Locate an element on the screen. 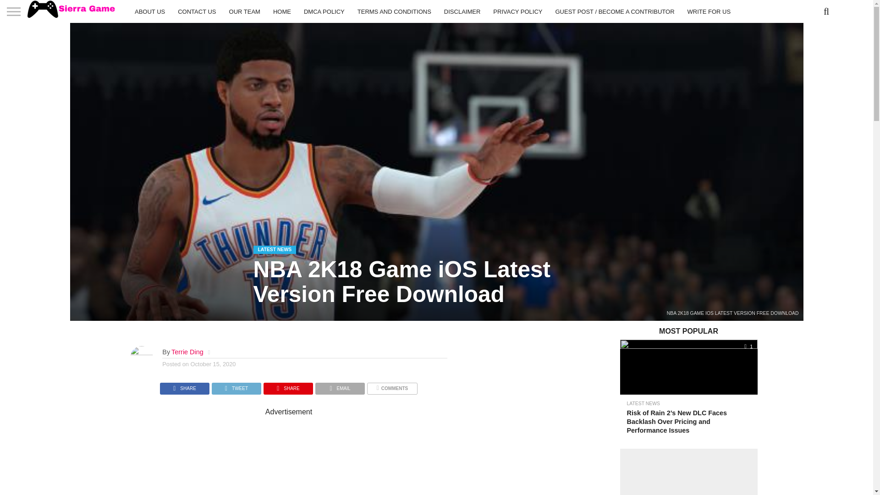  Terrie Ding is located at coordinates (187, 352).